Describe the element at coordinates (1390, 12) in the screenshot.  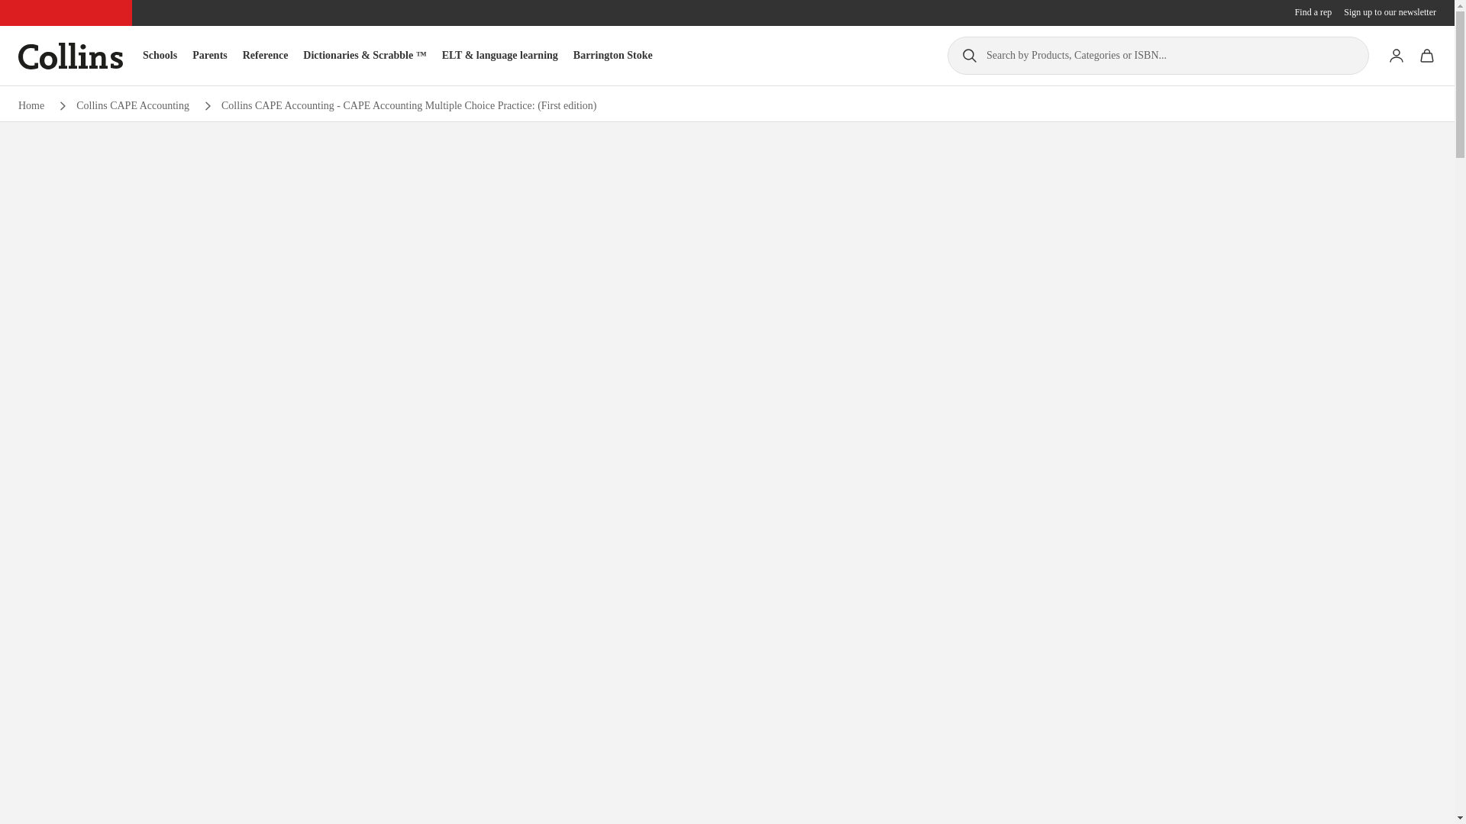
I see `Sign up to our newsletter` at that location.